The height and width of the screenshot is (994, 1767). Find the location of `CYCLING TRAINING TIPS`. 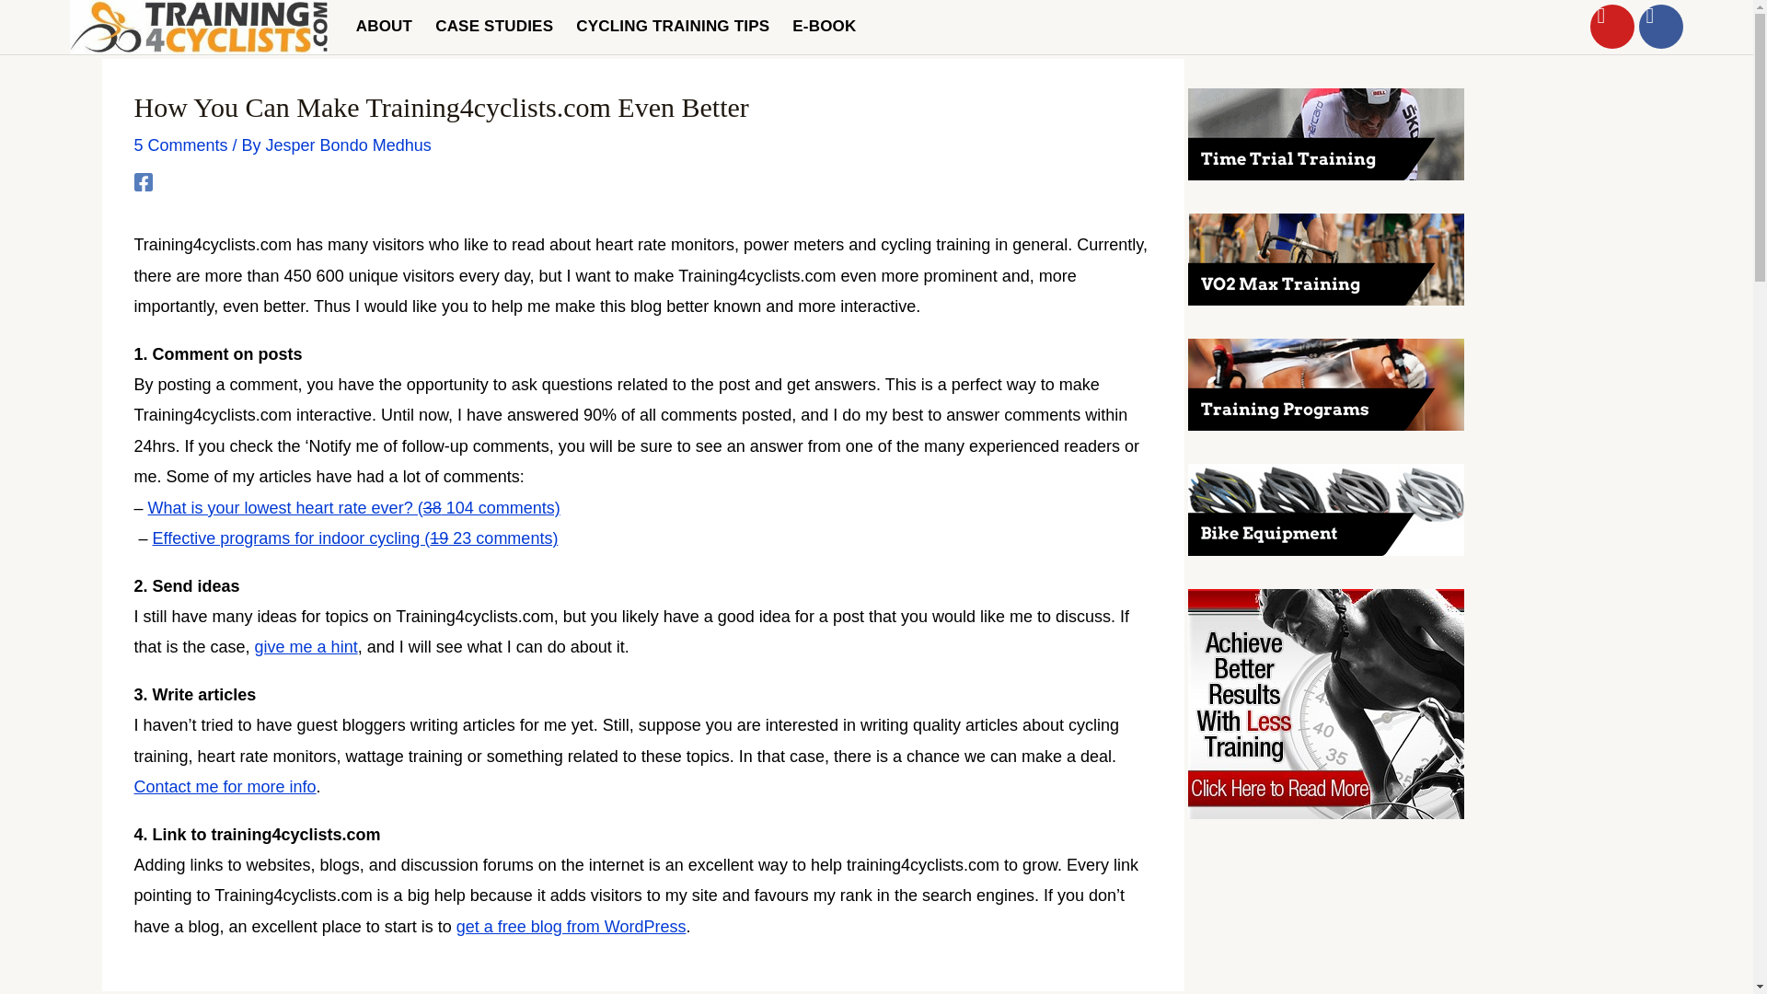

CYCLING TRAINING TIPS is located at coordinates (672, 26).